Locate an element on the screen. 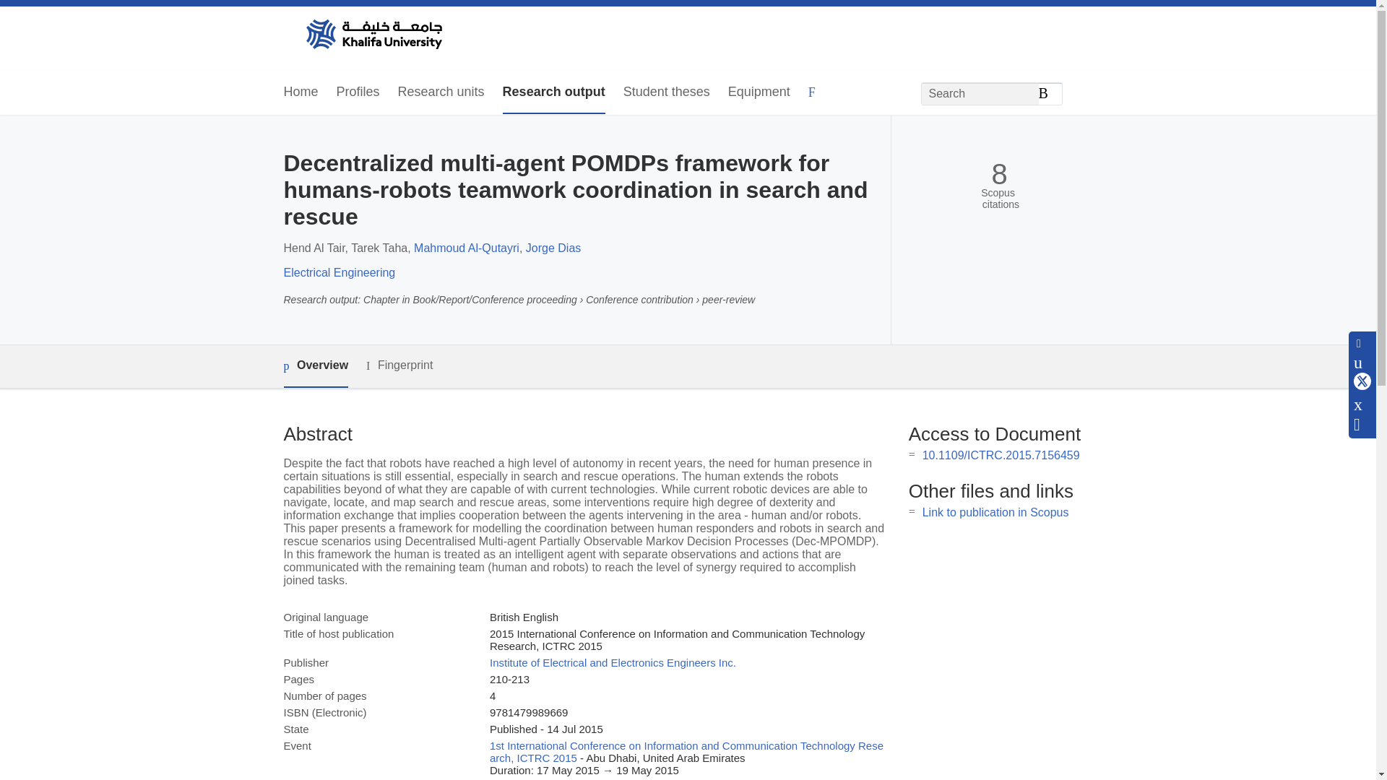  Overview is located at coordinates (315, 366).